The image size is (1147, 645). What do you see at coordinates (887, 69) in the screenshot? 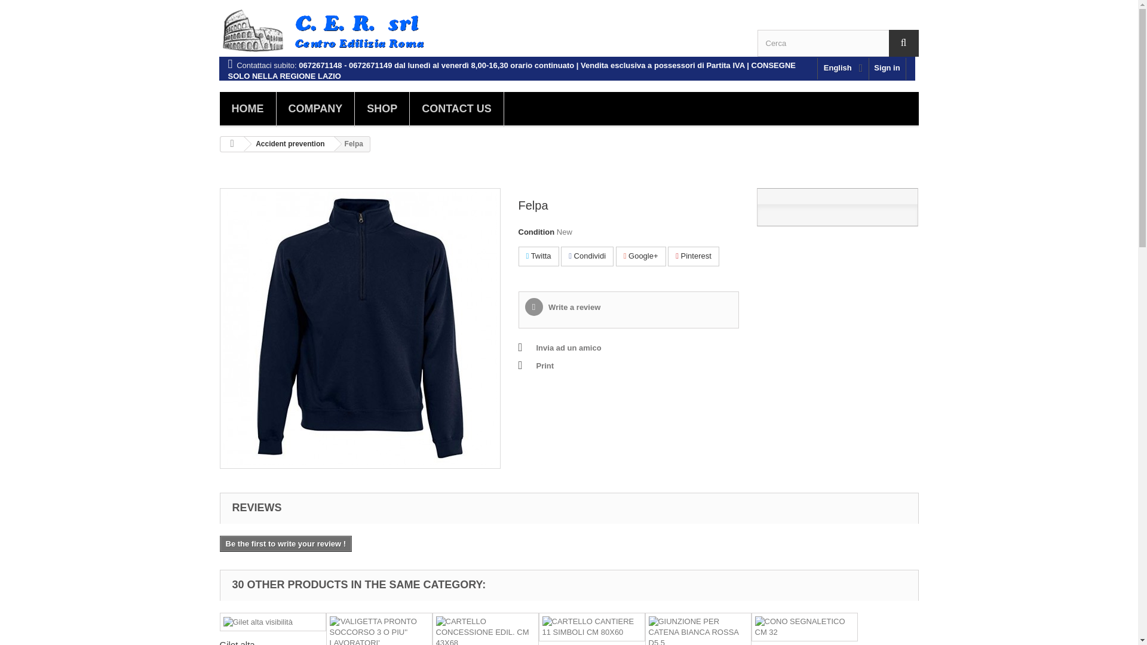
I see `Sign in` at bounding box center [887, 69].